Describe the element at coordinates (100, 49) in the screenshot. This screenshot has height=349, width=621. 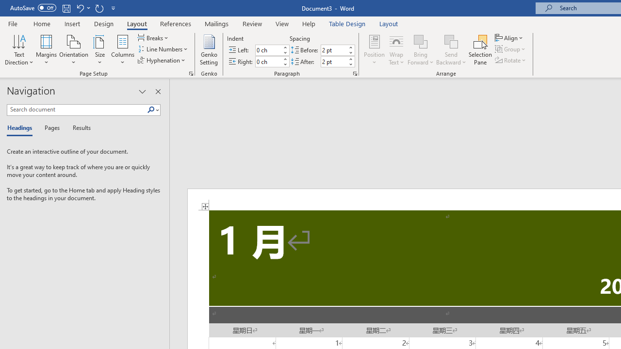
I see `Size` at that location.